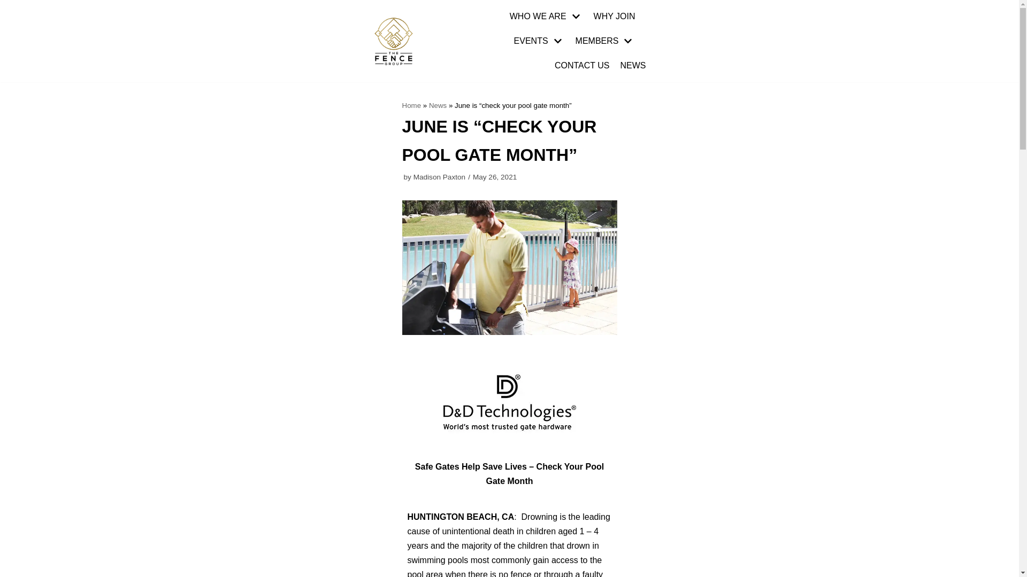 The image size is (1027, 577). I want to click on News, so click(438, 106).